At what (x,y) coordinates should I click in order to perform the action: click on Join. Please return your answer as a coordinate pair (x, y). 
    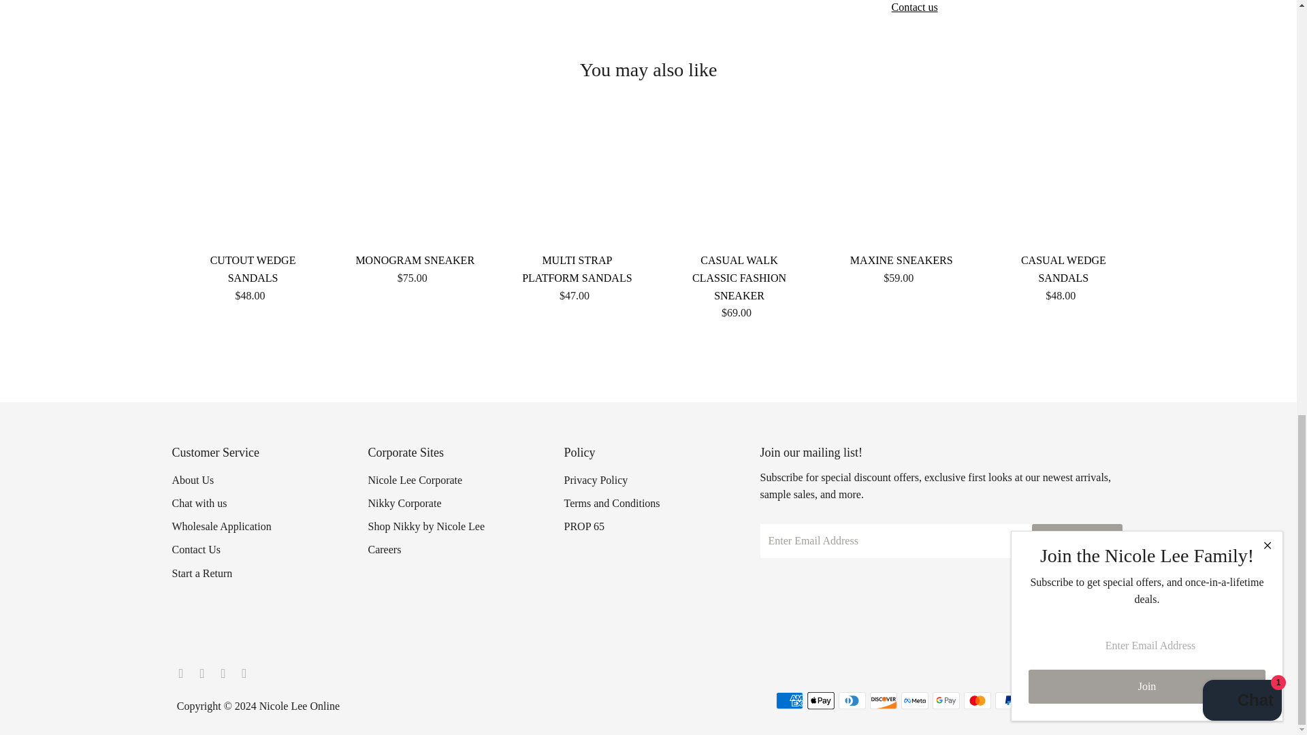
    Looking at the image, I should click on (1077, 540).